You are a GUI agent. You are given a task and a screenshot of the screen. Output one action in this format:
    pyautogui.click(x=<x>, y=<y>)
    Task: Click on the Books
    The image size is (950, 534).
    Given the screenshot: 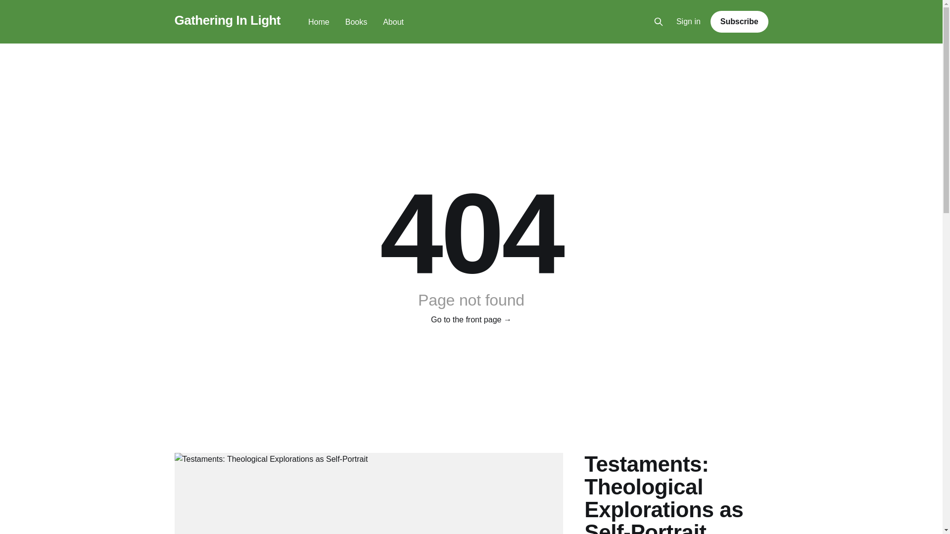 What is the action you would take?
    pyautogui.click(x=356, y=22)
    